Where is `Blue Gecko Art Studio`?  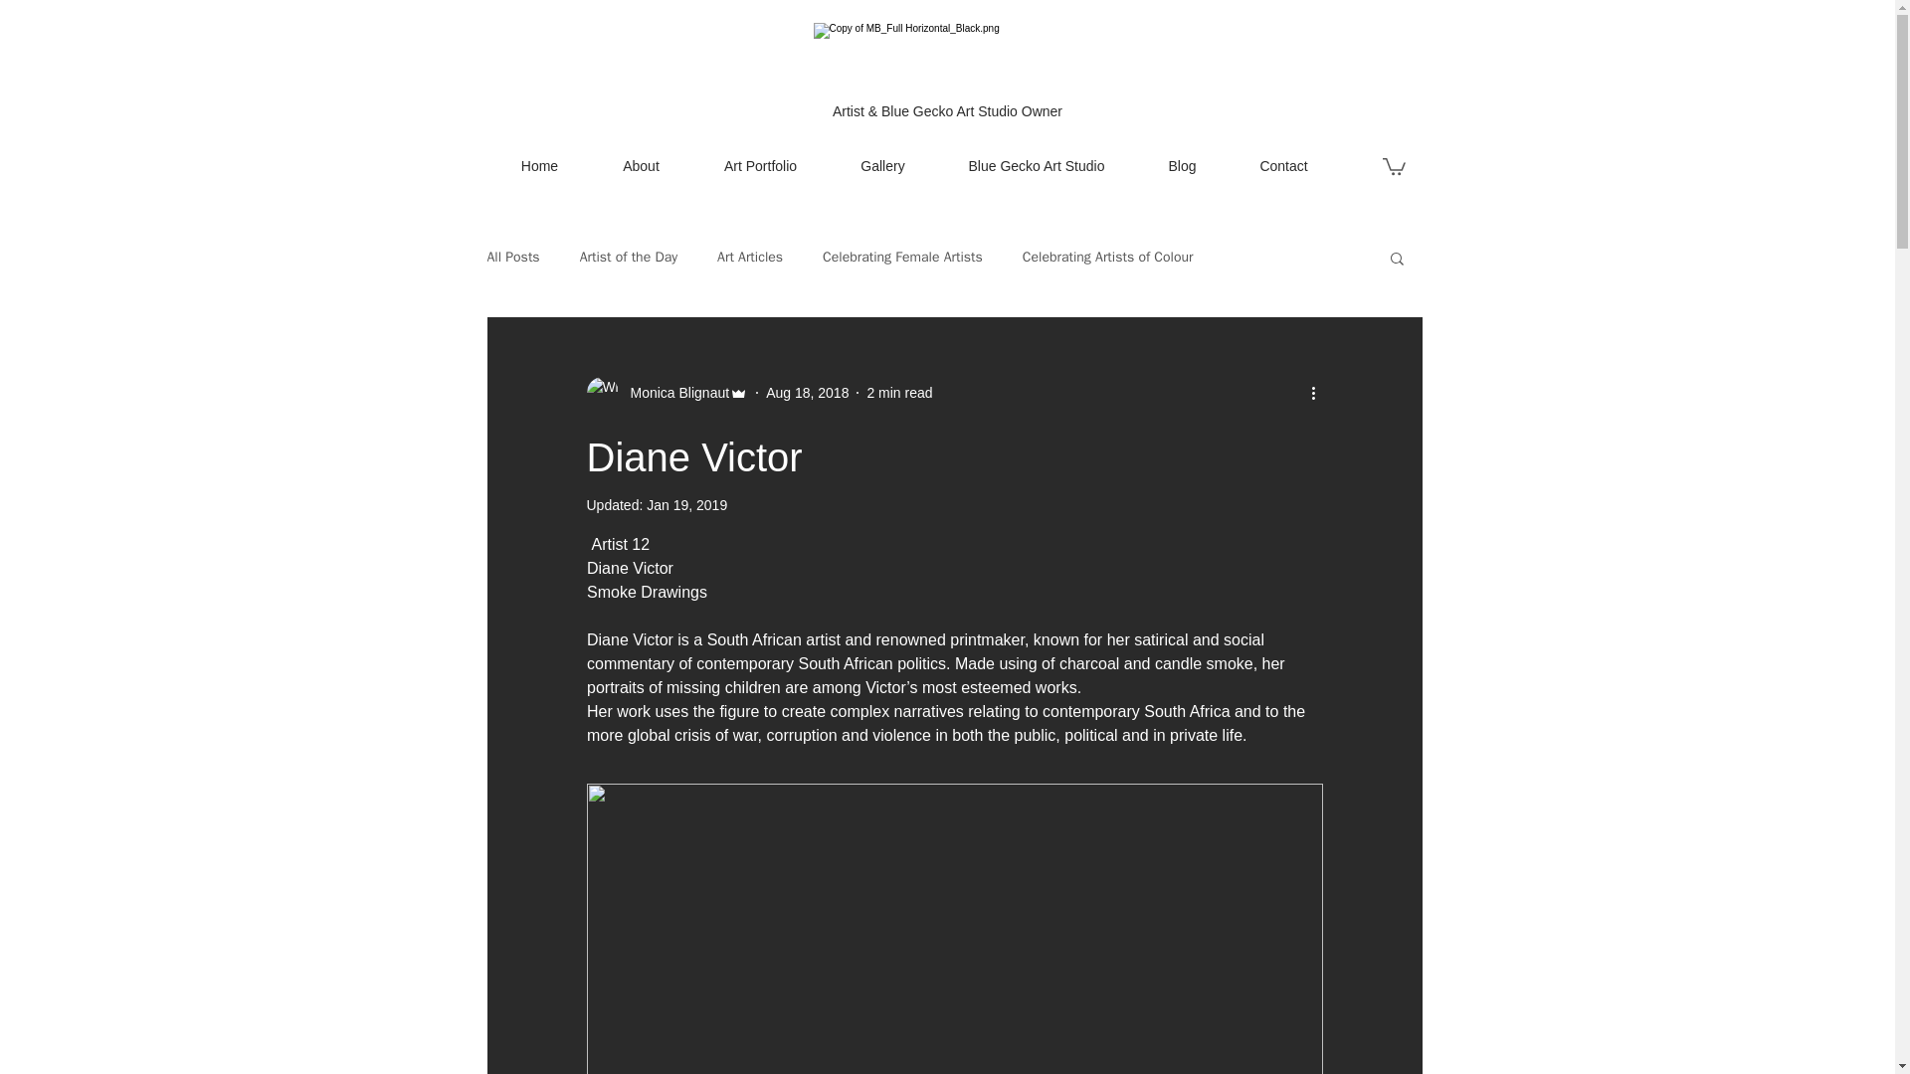
Blue Gecko Art Studio is located at coordinates (1037, 165).